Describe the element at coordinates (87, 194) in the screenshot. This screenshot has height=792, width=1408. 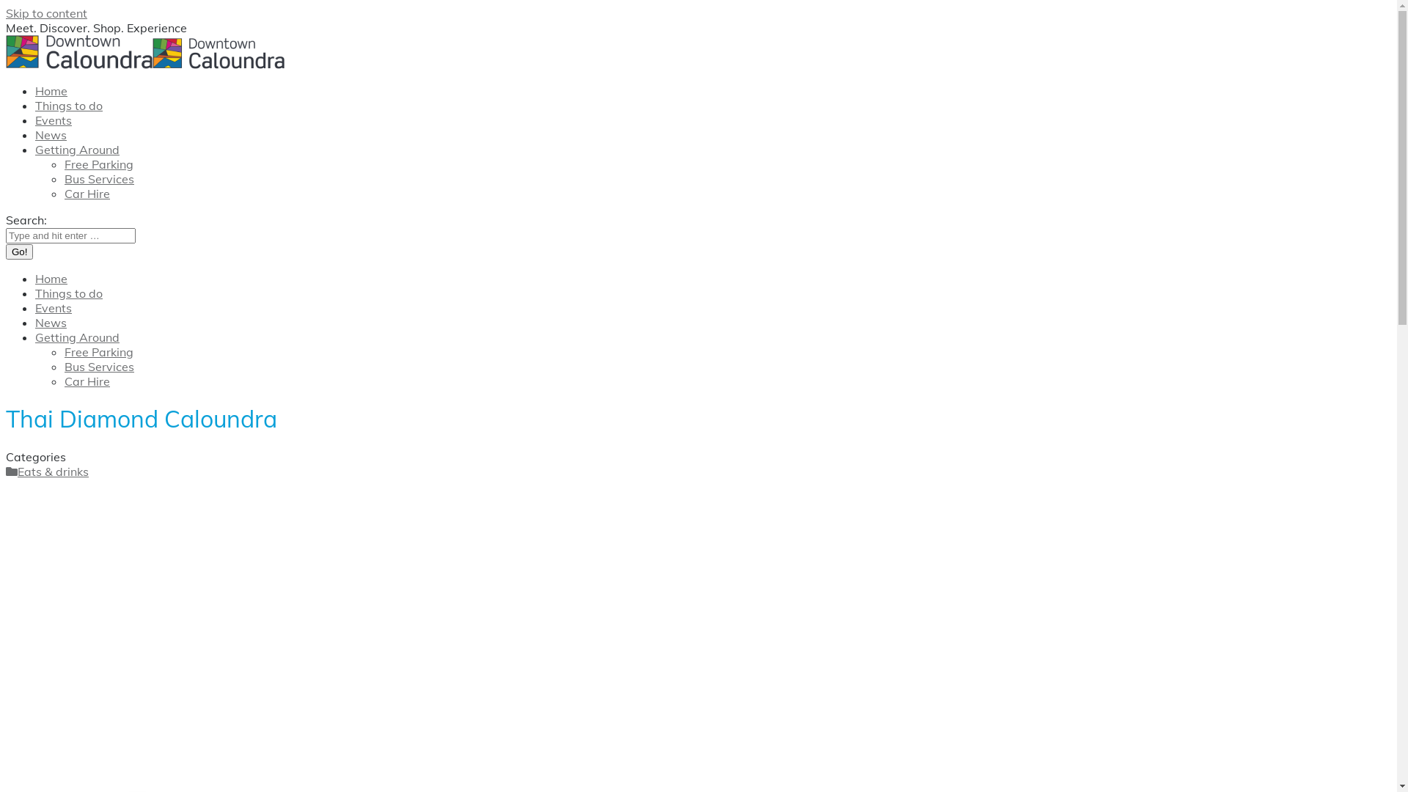
I see `Car Hire` at that location.